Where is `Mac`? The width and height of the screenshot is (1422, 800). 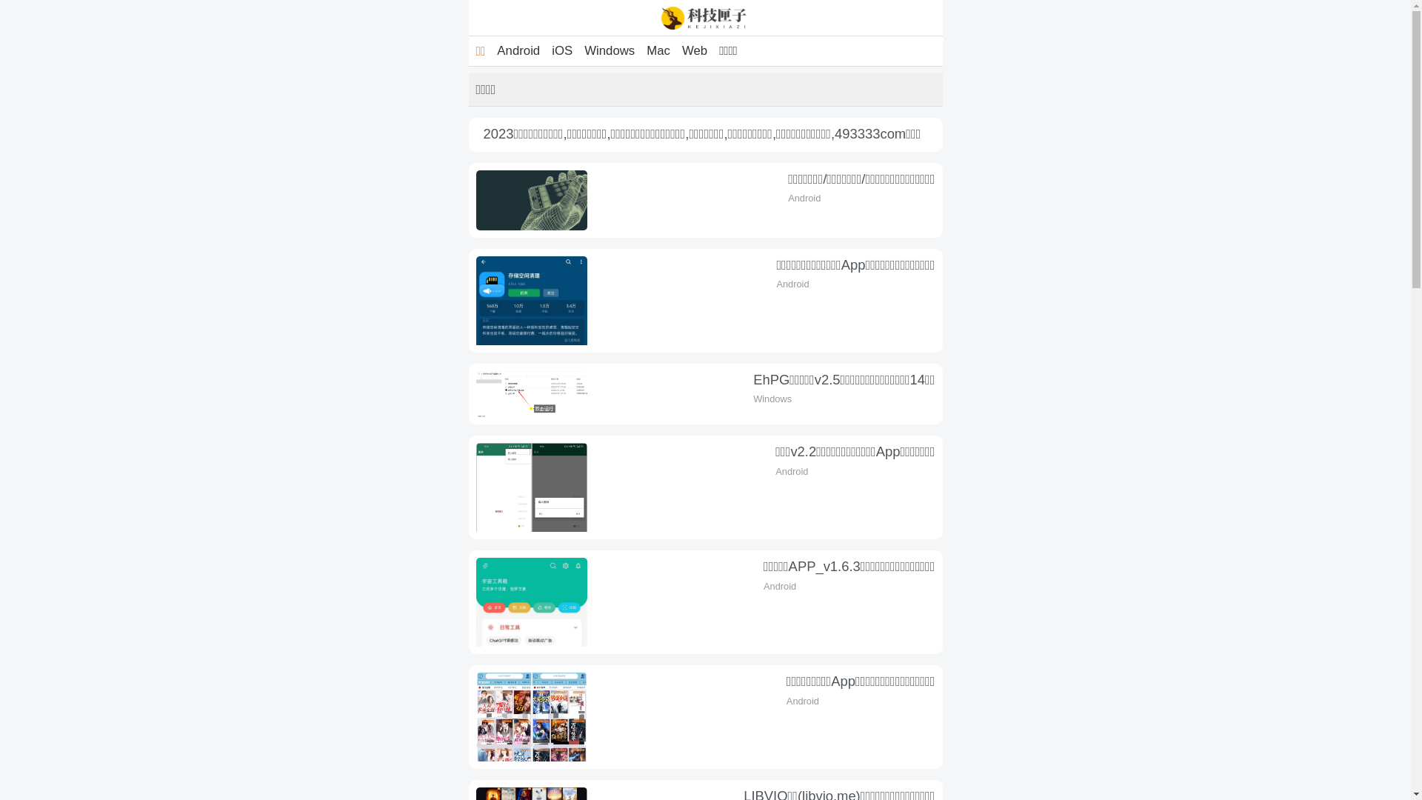
Mac is located at coordinates (658, 51).